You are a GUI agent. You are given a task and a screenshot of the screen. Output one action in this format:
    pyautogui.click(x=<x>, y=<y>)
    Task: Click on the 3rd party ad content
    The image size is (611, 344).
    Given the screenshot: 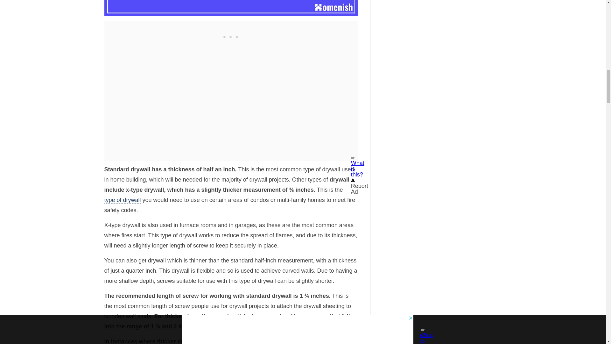 What is the action you would take?
    pyautogui.click(x=231, y=35)
    